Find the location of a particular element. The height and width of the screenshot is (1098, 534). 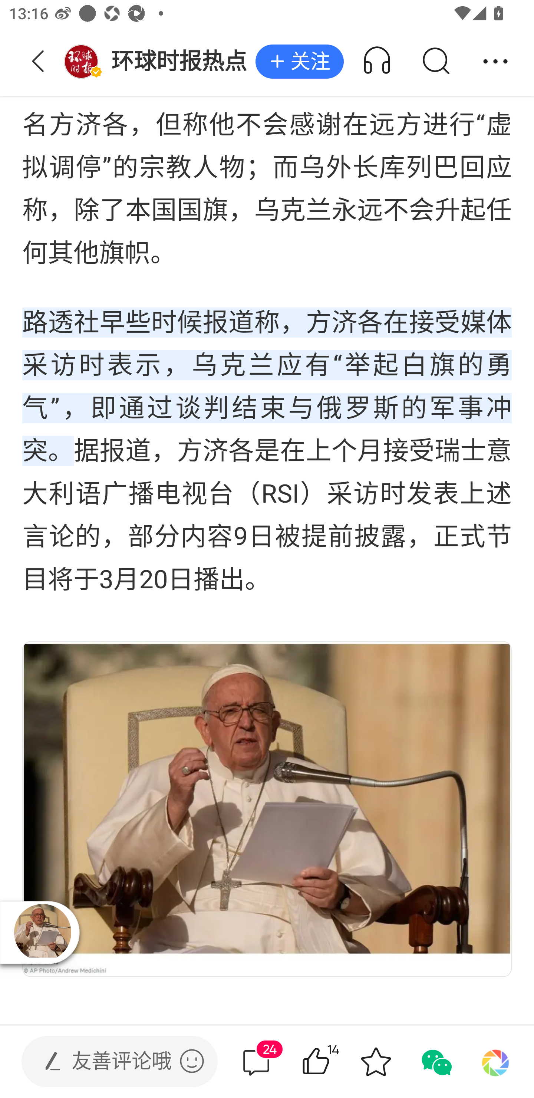

分享到朋友圈 is located at coordinates (495, 1062).